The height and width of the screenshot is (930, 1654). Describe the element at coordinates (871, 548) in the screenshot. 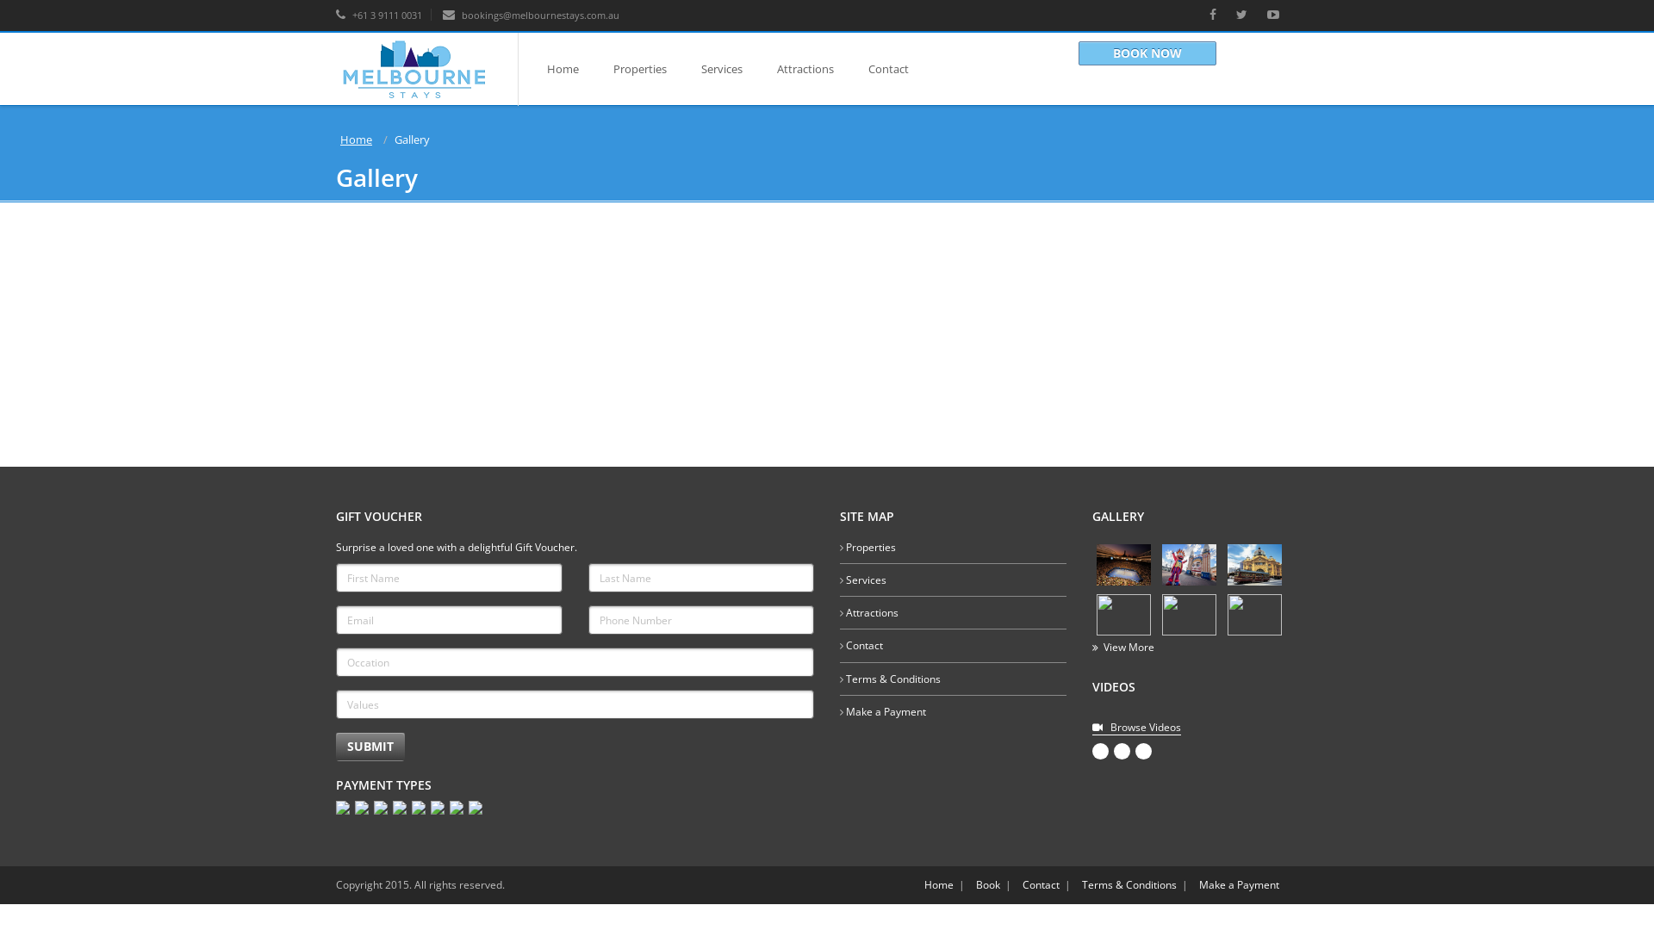

I see `Properties` at that location.